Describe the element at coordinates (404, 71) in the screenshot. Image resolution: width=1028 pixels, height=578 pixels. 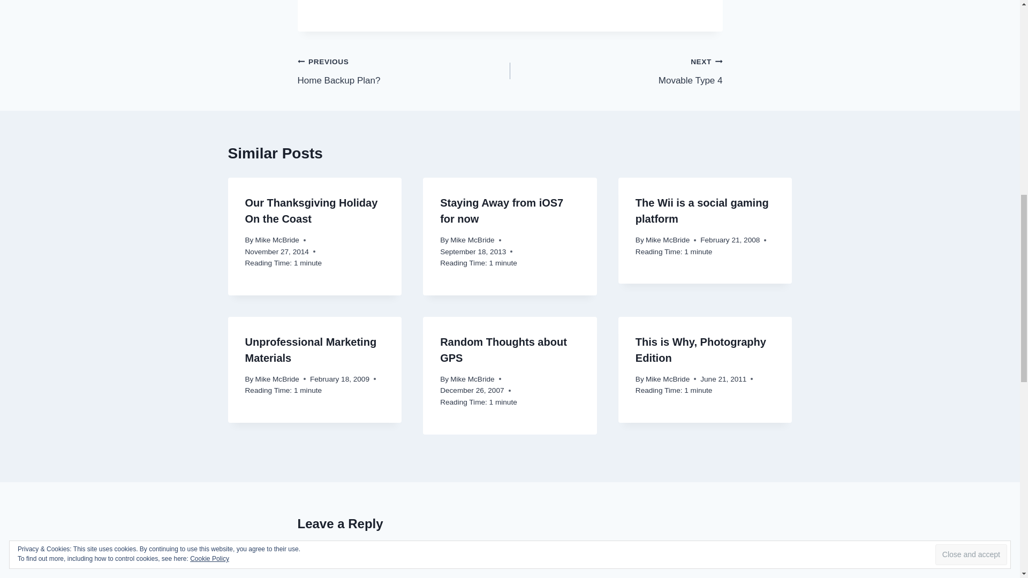
I see `Mike McBride` at that location.